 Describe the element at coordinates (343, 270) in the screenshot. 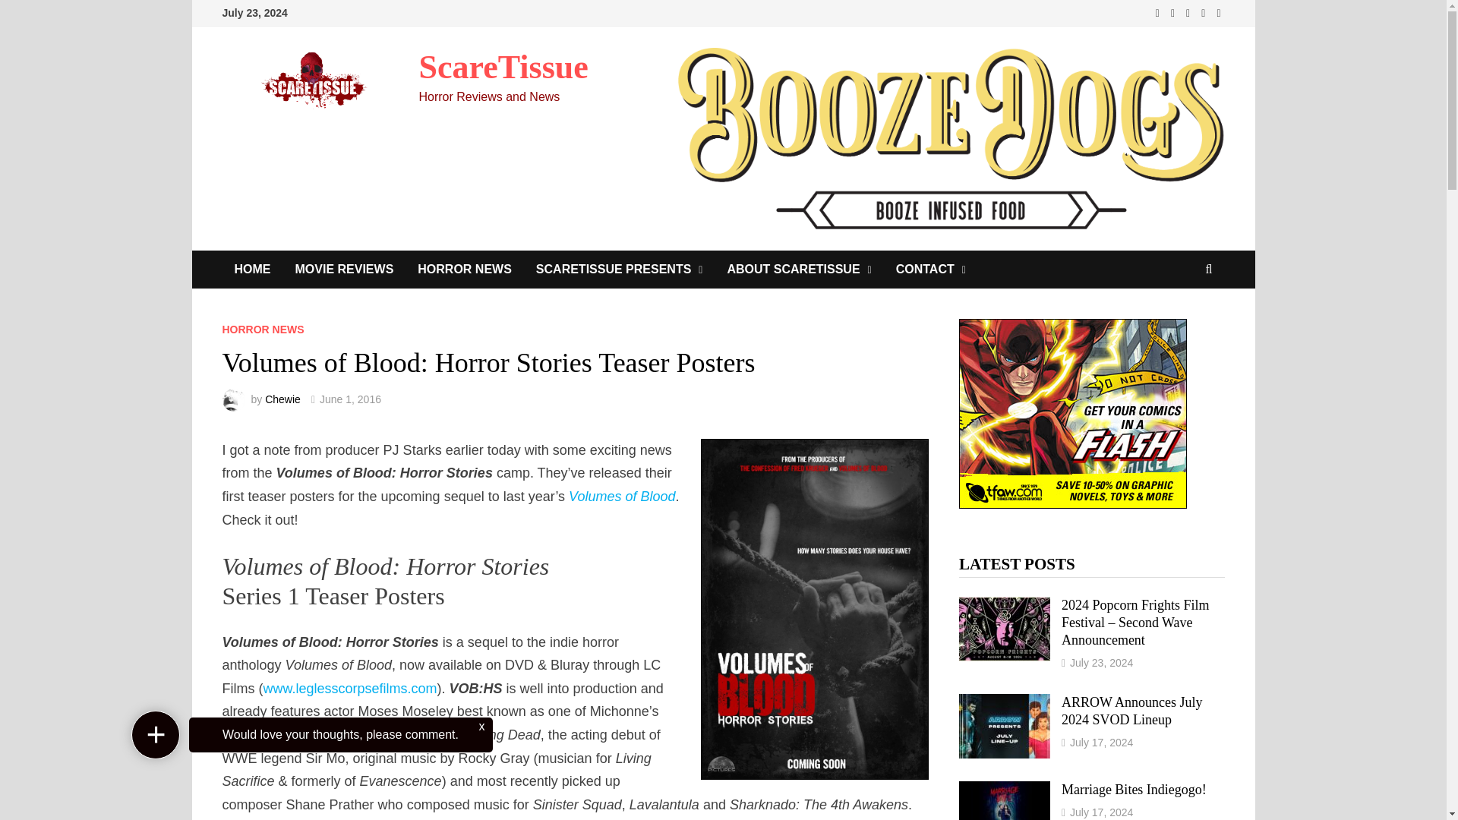

I see `MOVIE REVIEWS` at that location.